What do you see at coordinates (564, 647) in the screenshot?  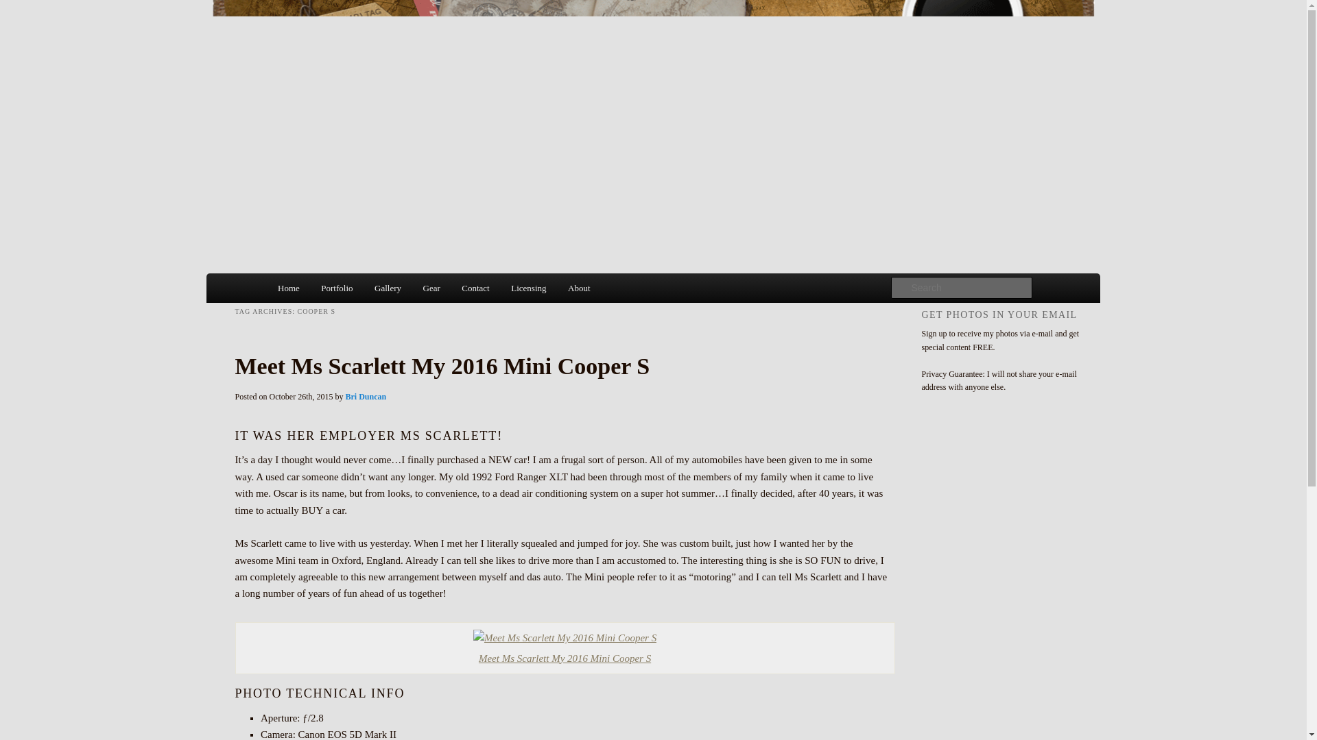 I see `Meet Ms Scarlett My 2016 Mini Cooper S` at bounding box center [564, 647].